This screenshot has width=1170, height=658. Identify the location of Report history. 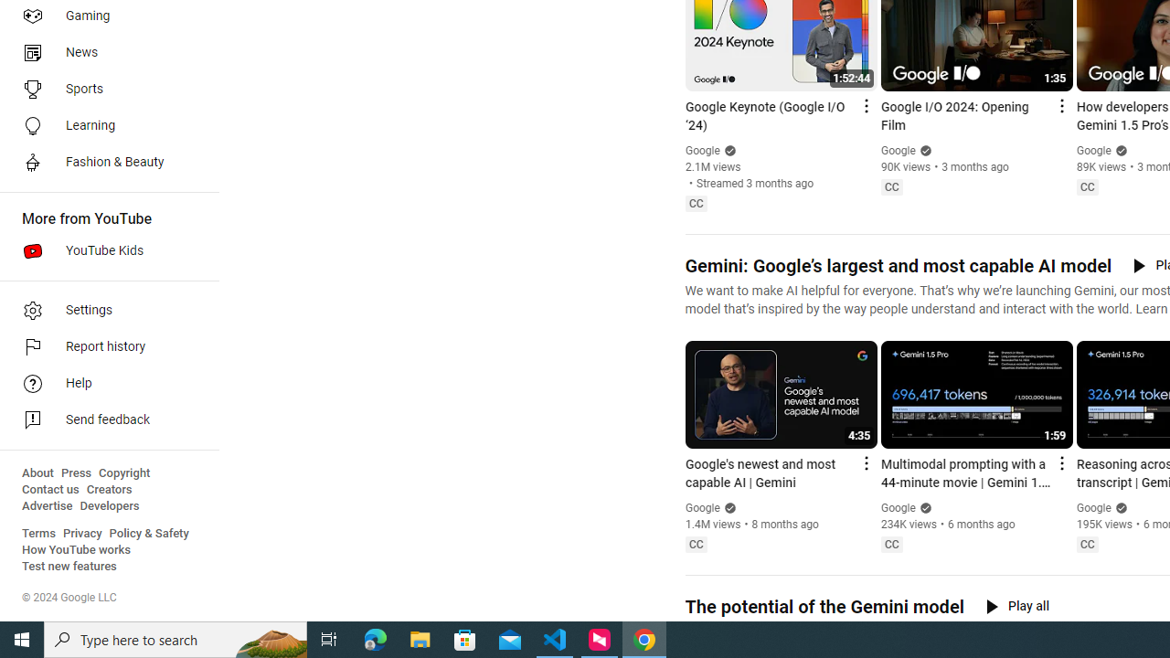
(104, 347).